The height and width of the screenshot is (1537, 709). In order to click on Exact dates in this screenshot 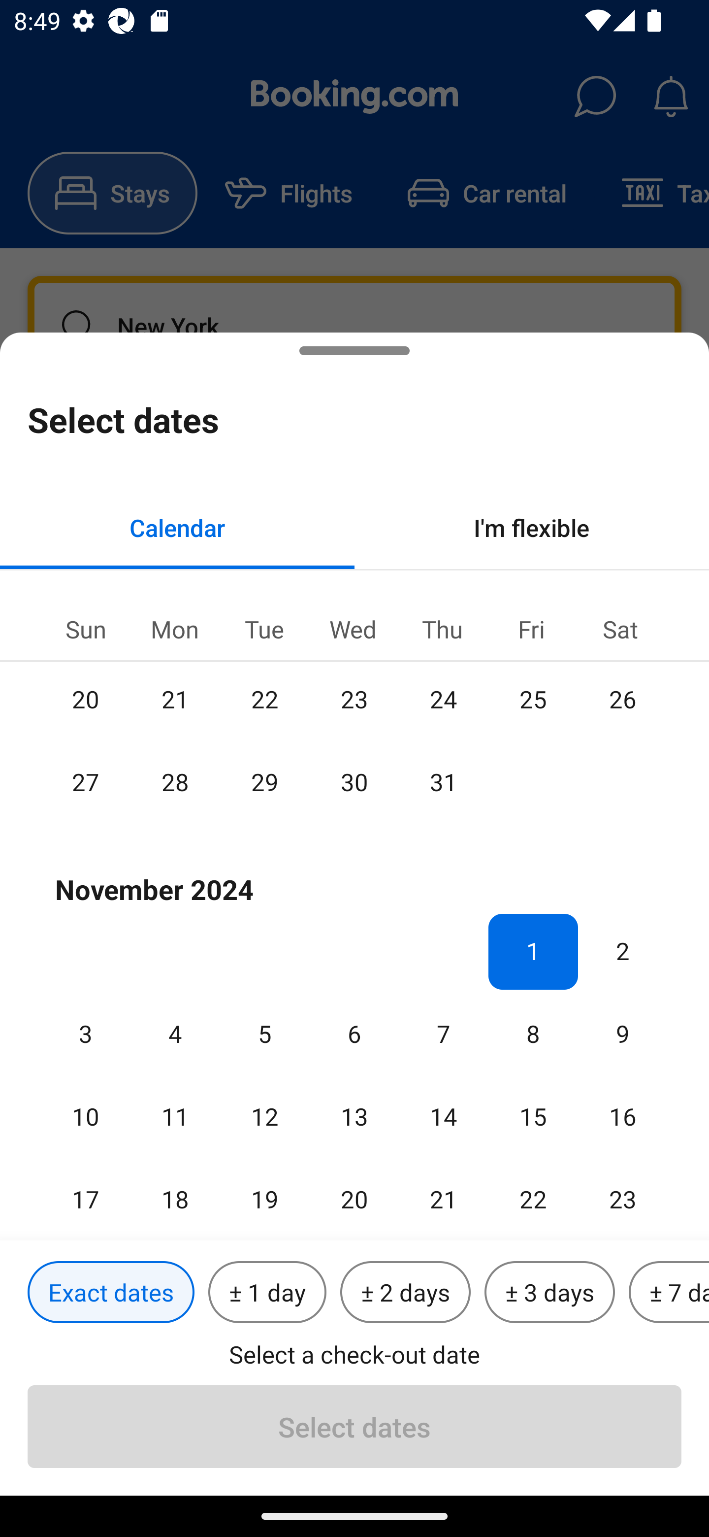, I will do `click(111, 1293)`.